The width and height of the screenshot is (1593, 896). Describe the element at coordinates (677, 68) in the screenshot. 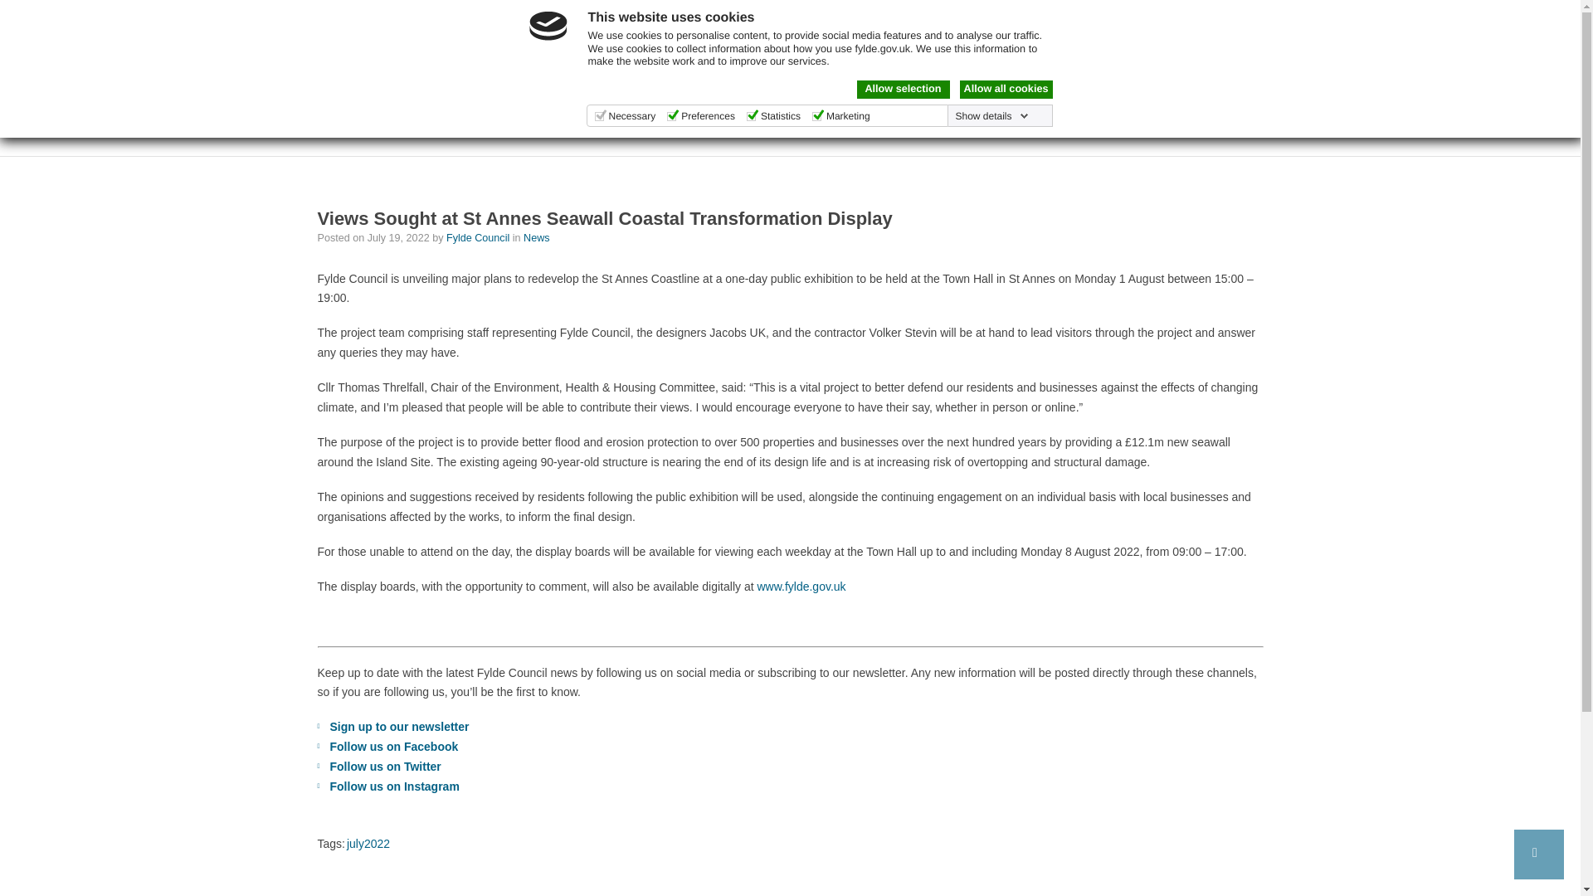

I see `Resident` at that location.